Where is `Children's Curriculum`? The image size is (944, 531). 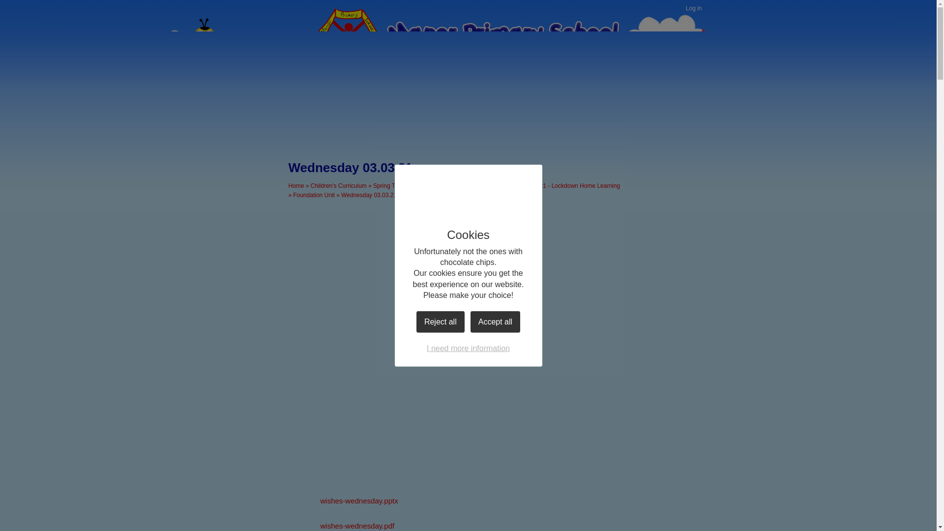 Children's Curriculum is located at coordinates (338, 186).